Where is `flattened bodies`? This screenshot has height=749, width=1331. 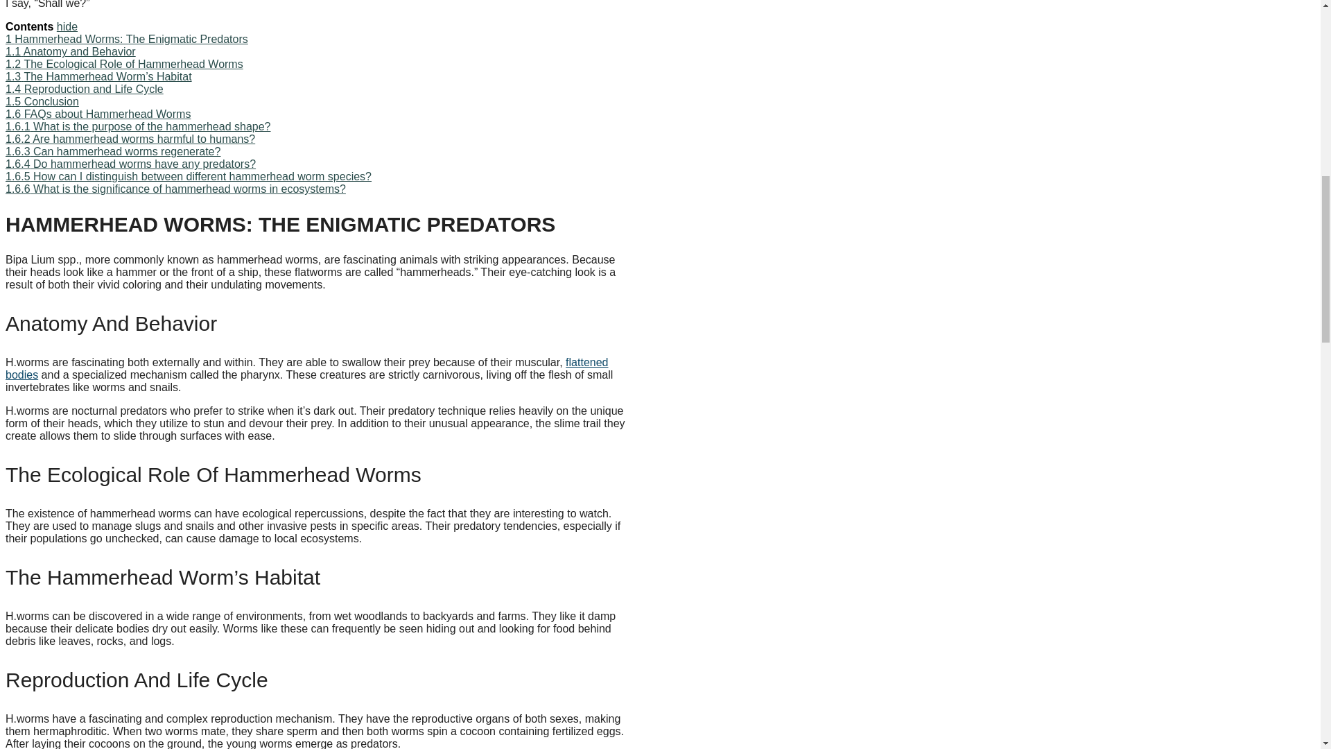
flattened bodies is located at coordinates (306, 368).